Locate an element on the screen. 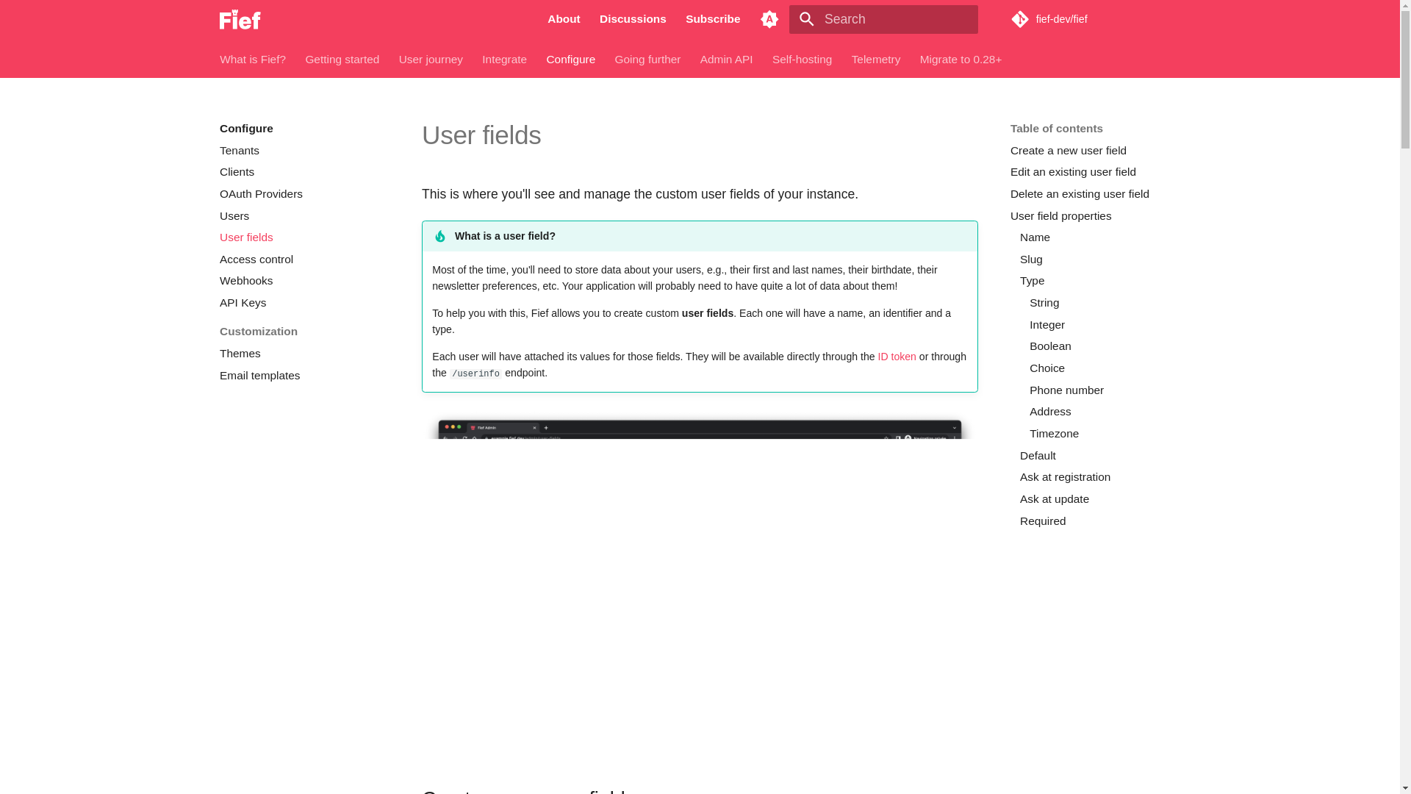  Getting started is located at coordinates (342, 59).